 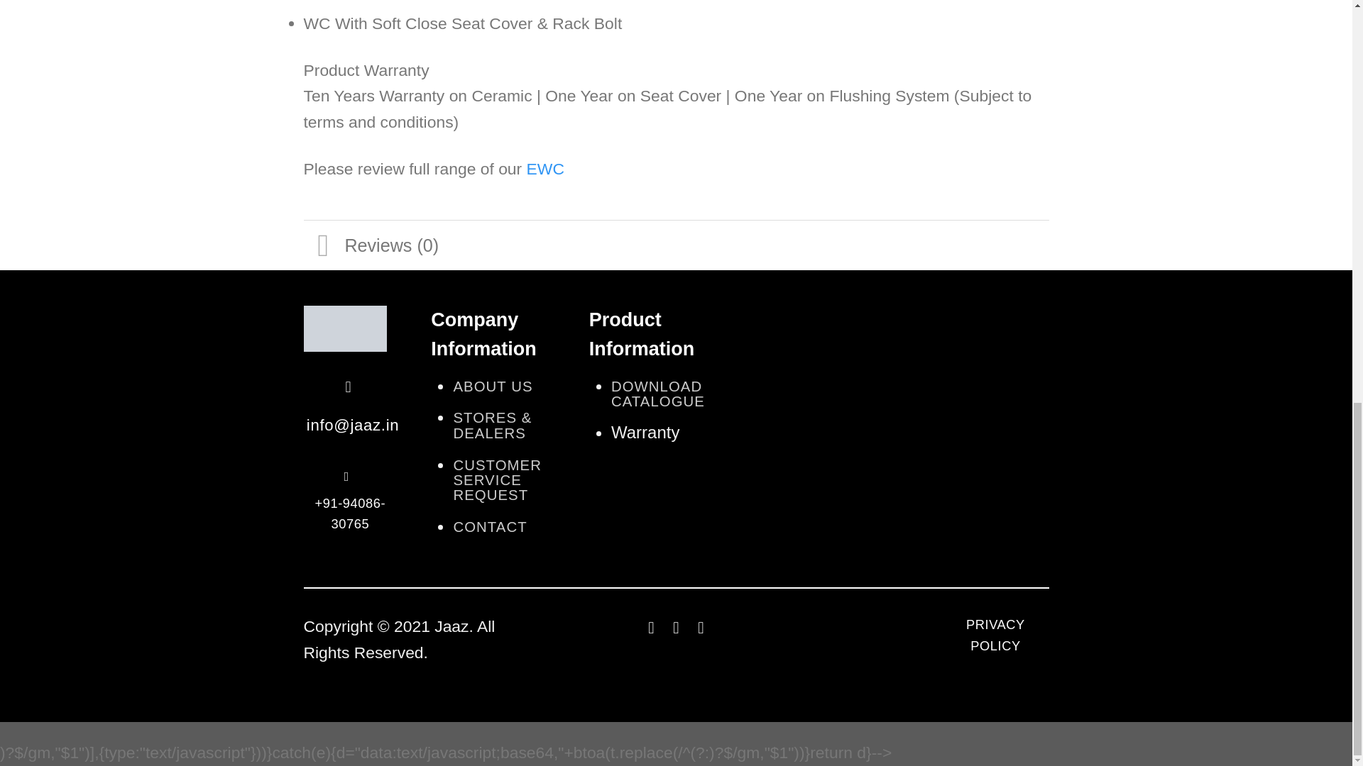 What do you see at coordinates (489, 526) in the screenshot?
I see `CONTACT` at bounding box center [489, 526].